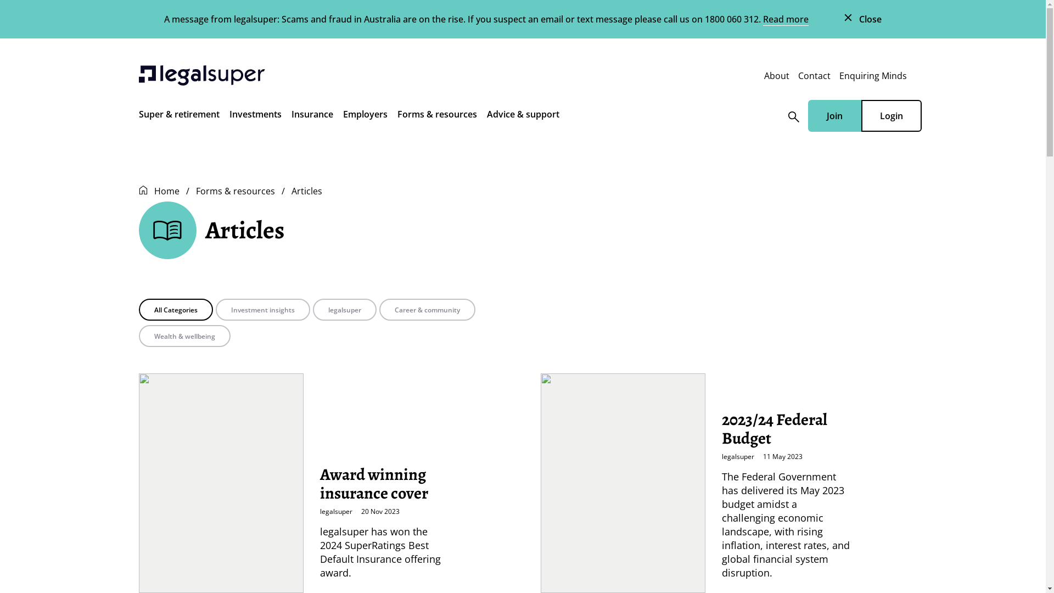 The image size is (1054, 593). Describe the element at coordinates (184, 336) in the screenshot. I see `Wealth & wellbeing` at that location.